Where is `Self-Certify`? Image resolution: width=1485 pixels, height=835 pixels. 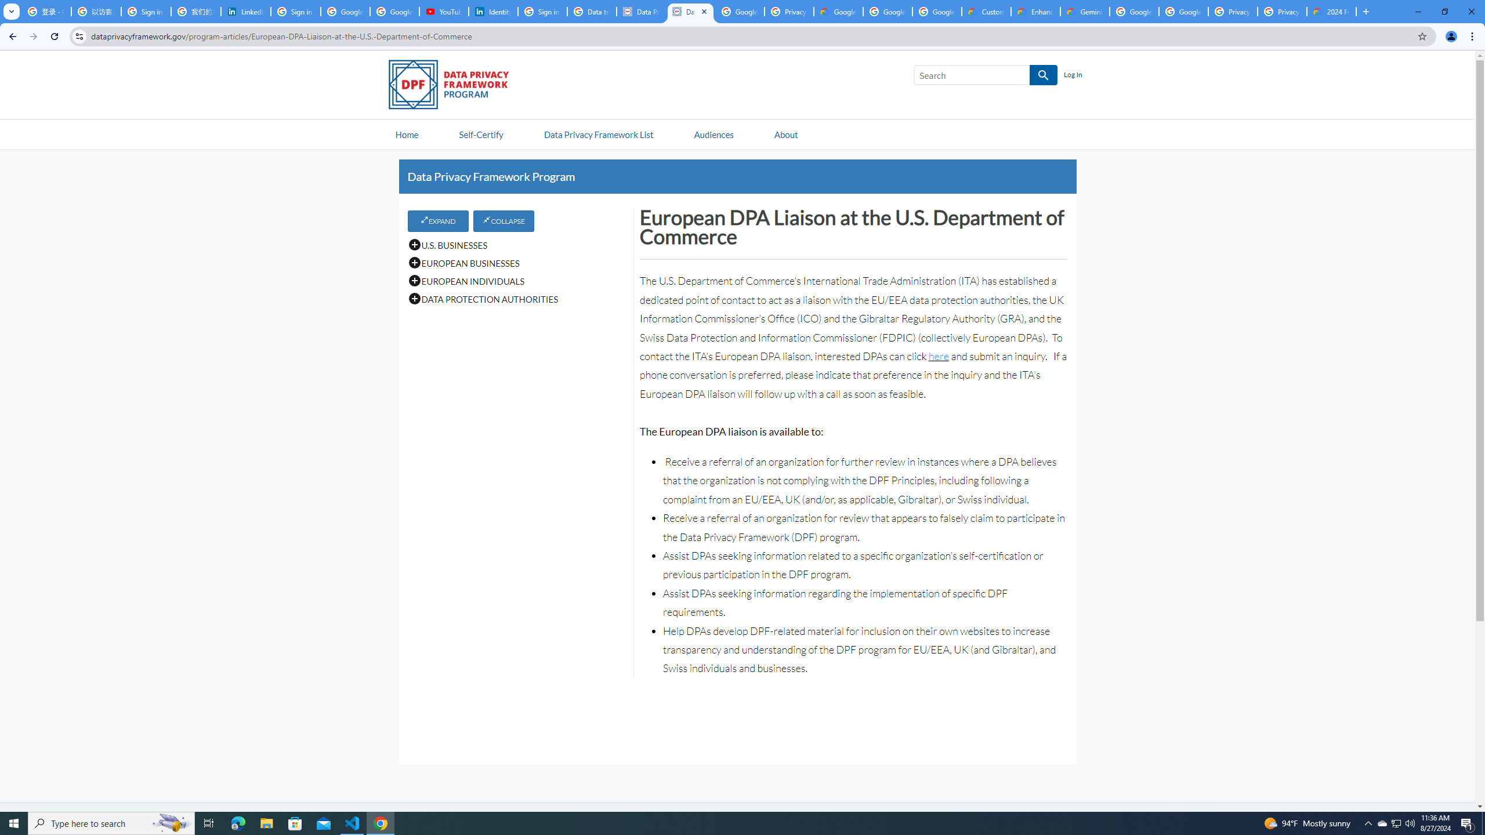
Self-Certify is located at coordinates (481, 133).